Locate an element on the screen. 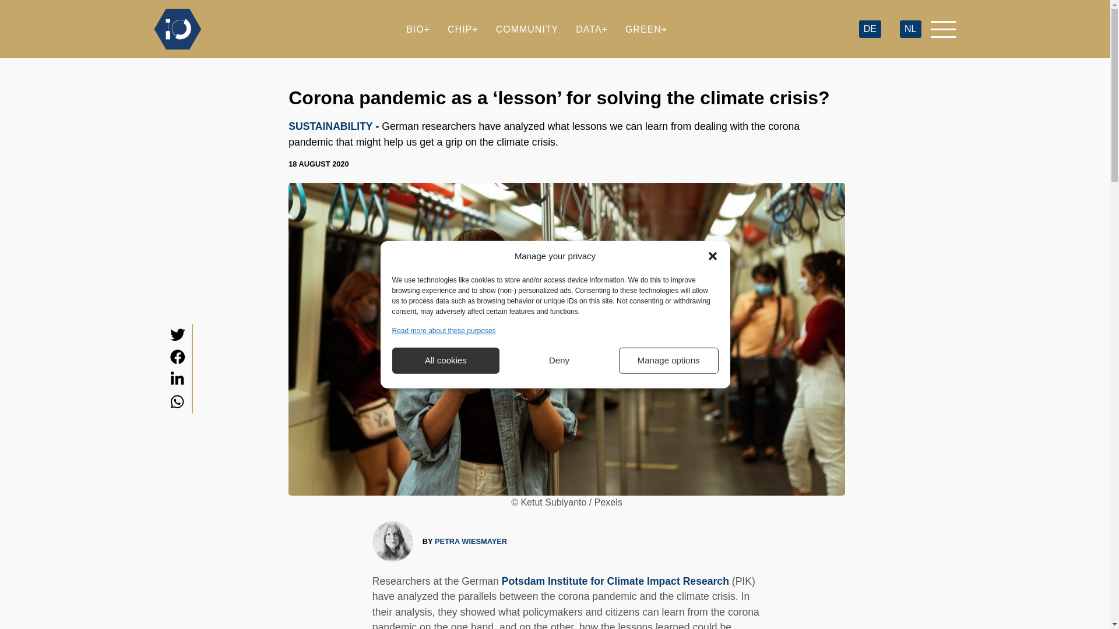 This screenshot has height=629, width=1119. Deny is located at coordinates (559, 360).